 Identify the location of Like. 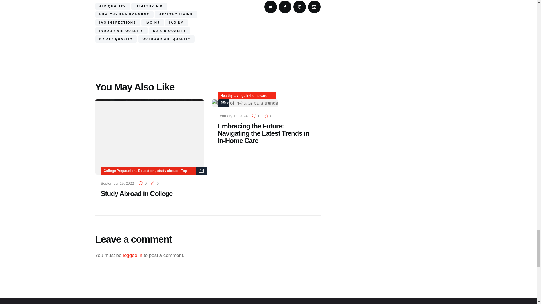
(155, 183).